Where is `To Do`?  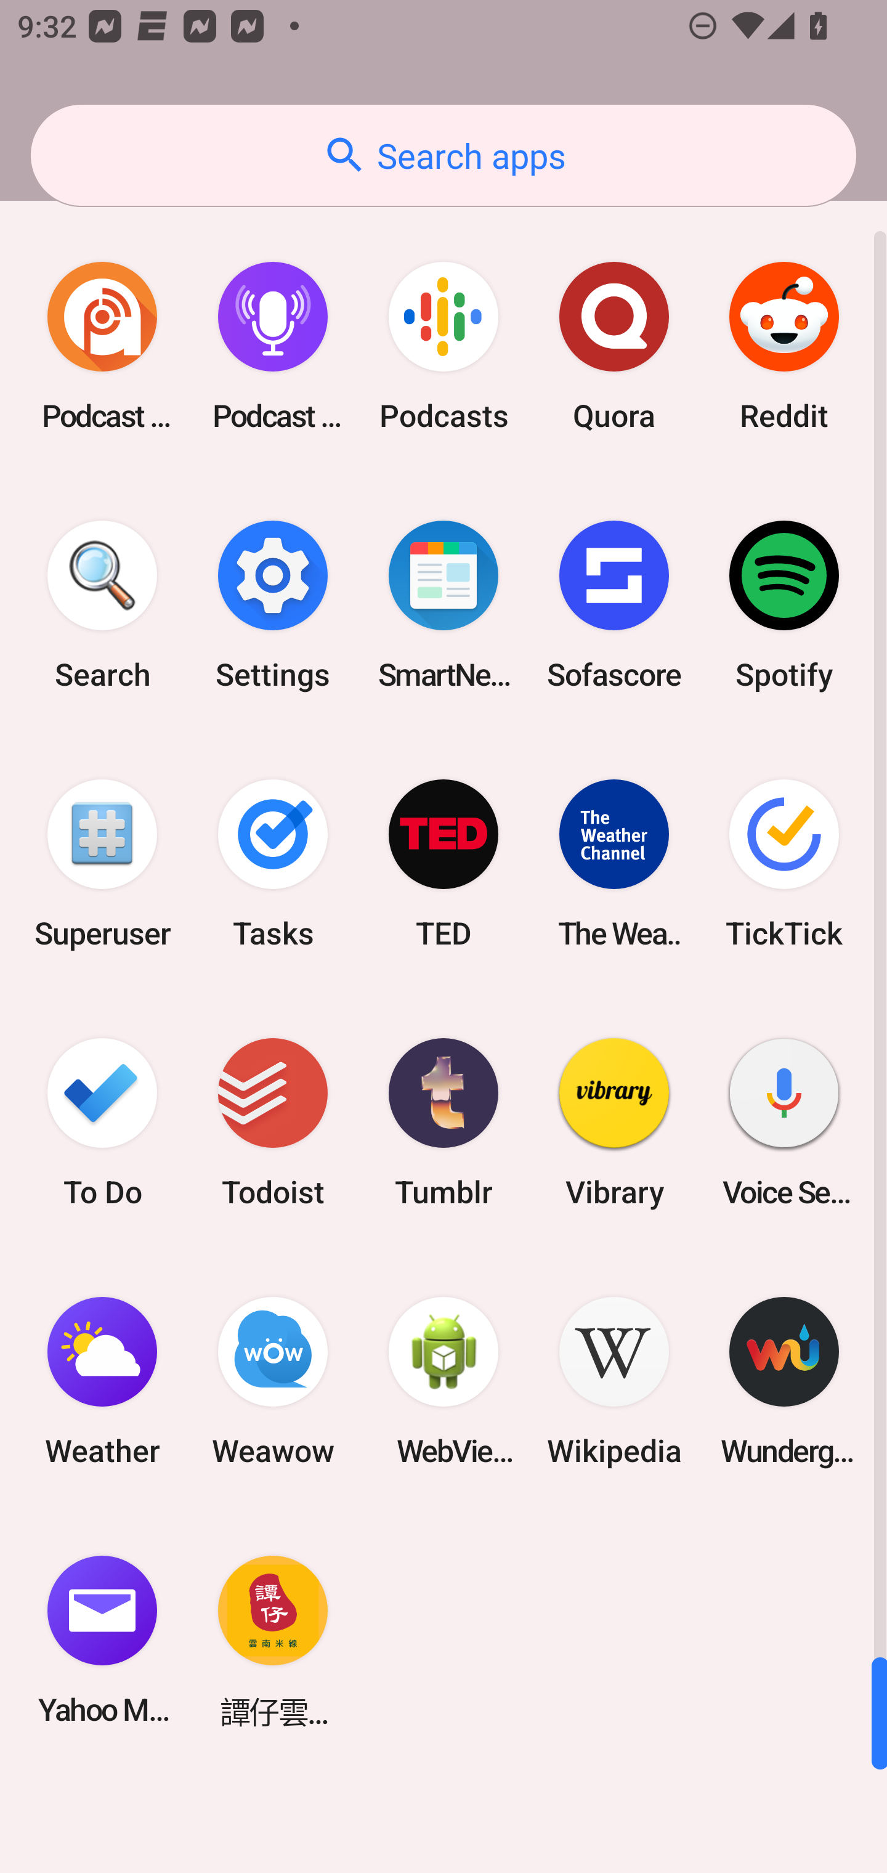
To Do is located at coordinates (102, 1121).